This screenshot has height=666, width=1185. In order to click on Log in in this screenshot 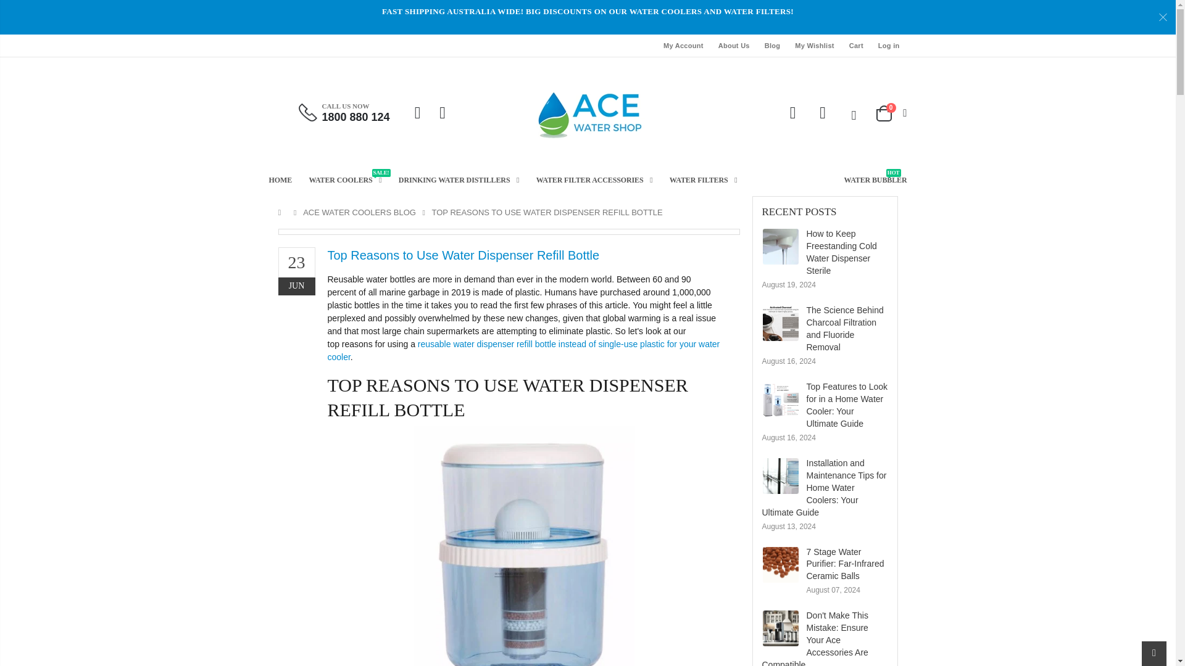, I will do `click(889, 46)`.